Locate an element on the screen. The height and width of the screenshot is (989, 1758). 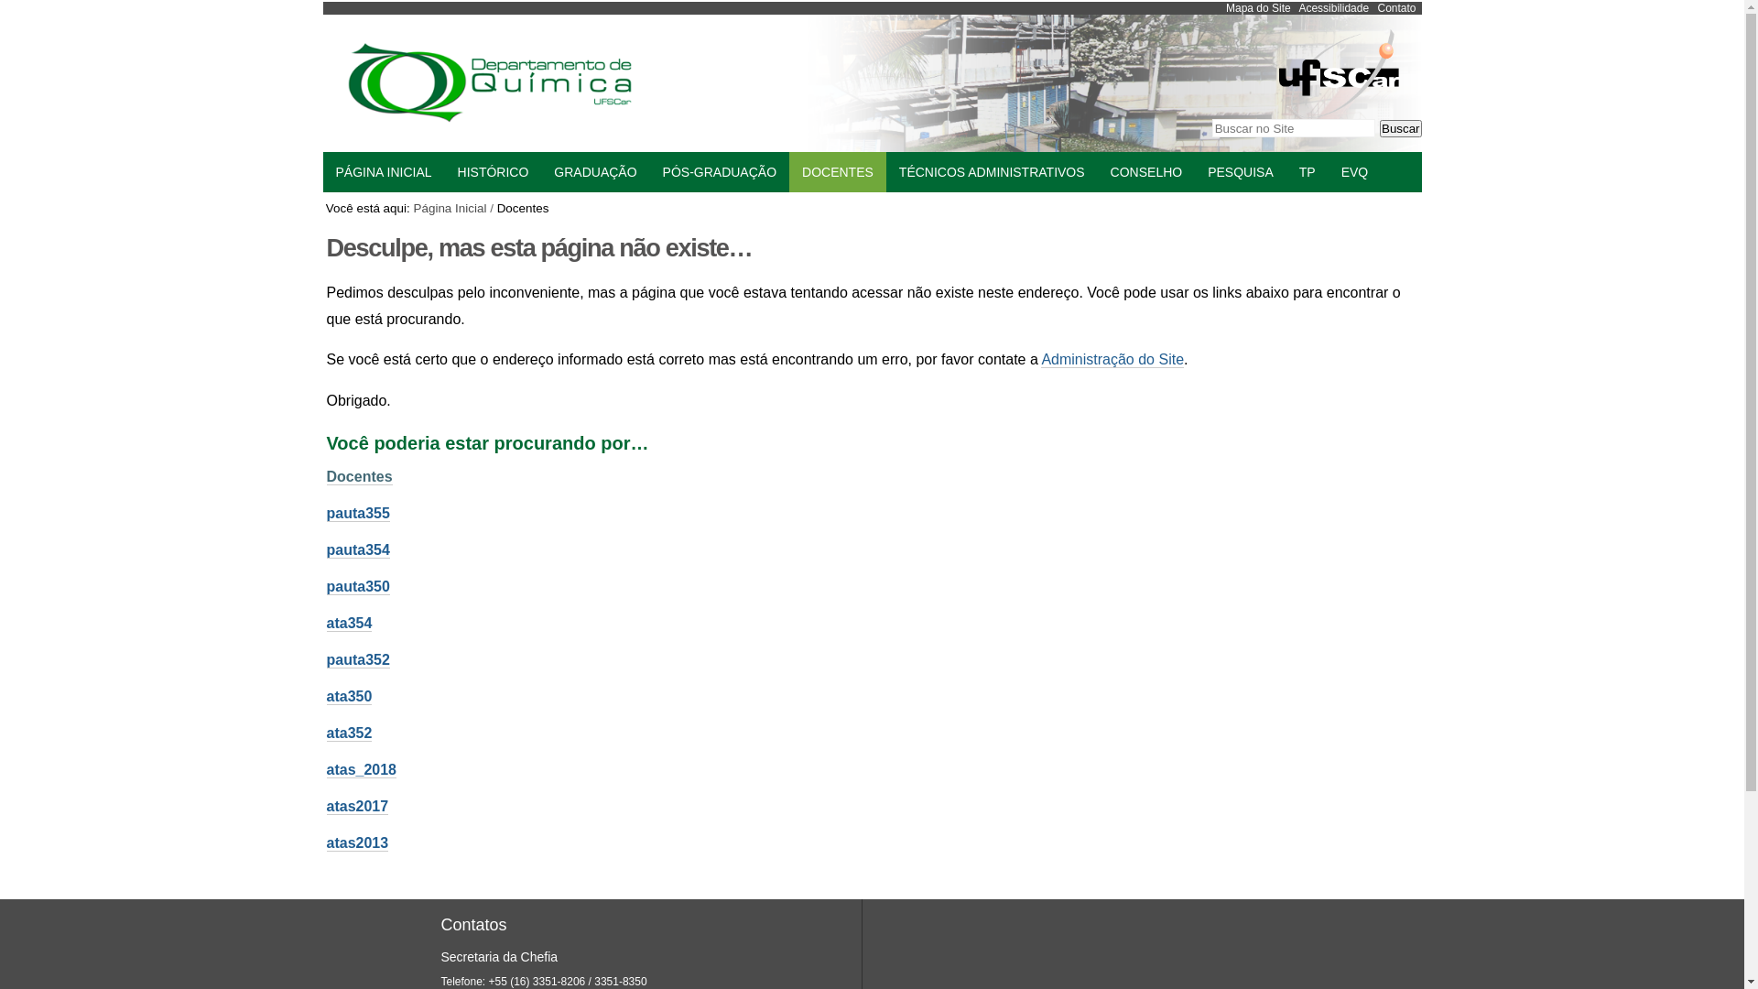
pauta354 is located at coordinates (357, 550).